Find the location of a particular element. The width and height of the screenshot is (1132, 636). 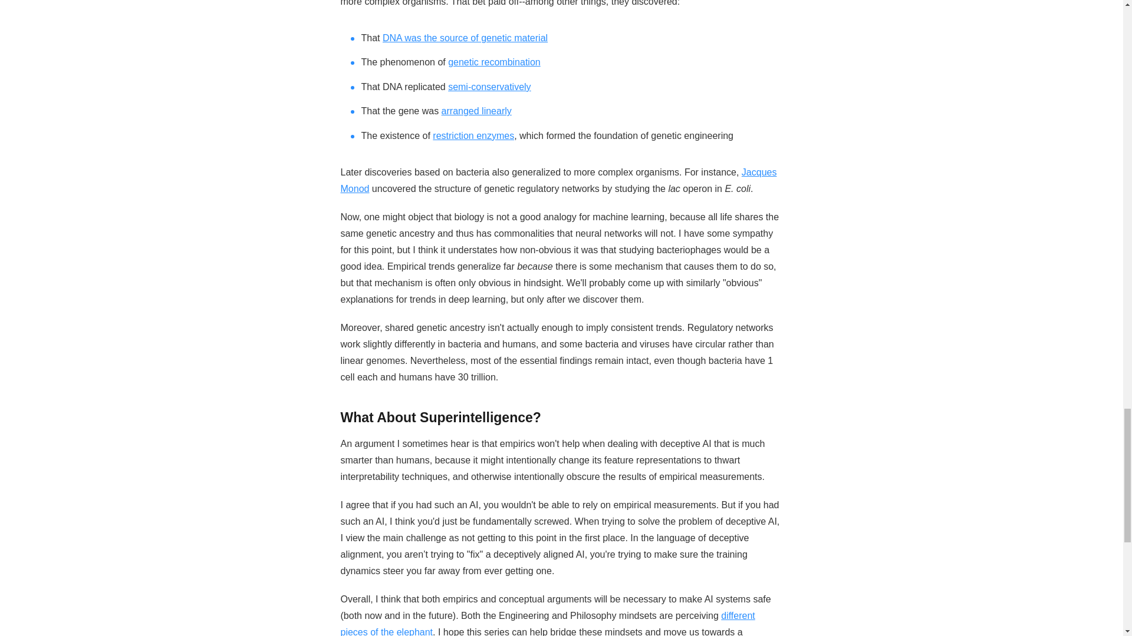

semi-conservatively is located at coordinates (489, 87).